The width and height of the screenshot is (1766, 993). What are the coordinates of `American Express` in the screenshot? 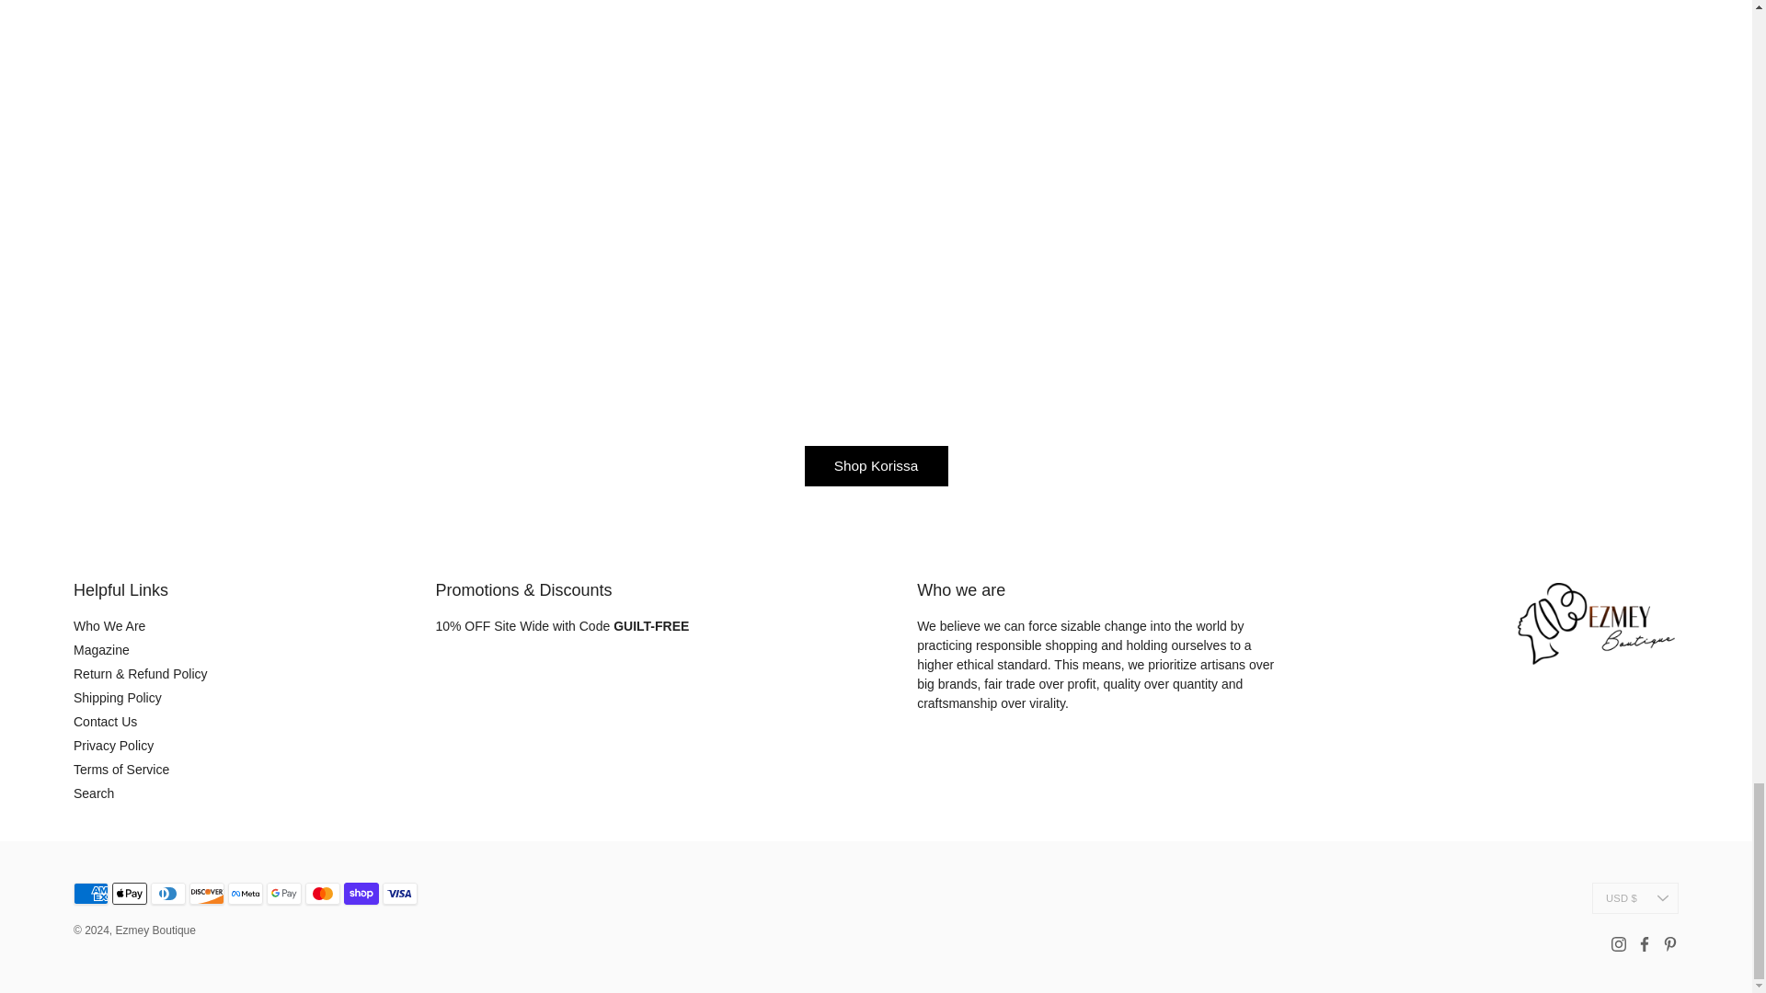 It's located at (90, 894).